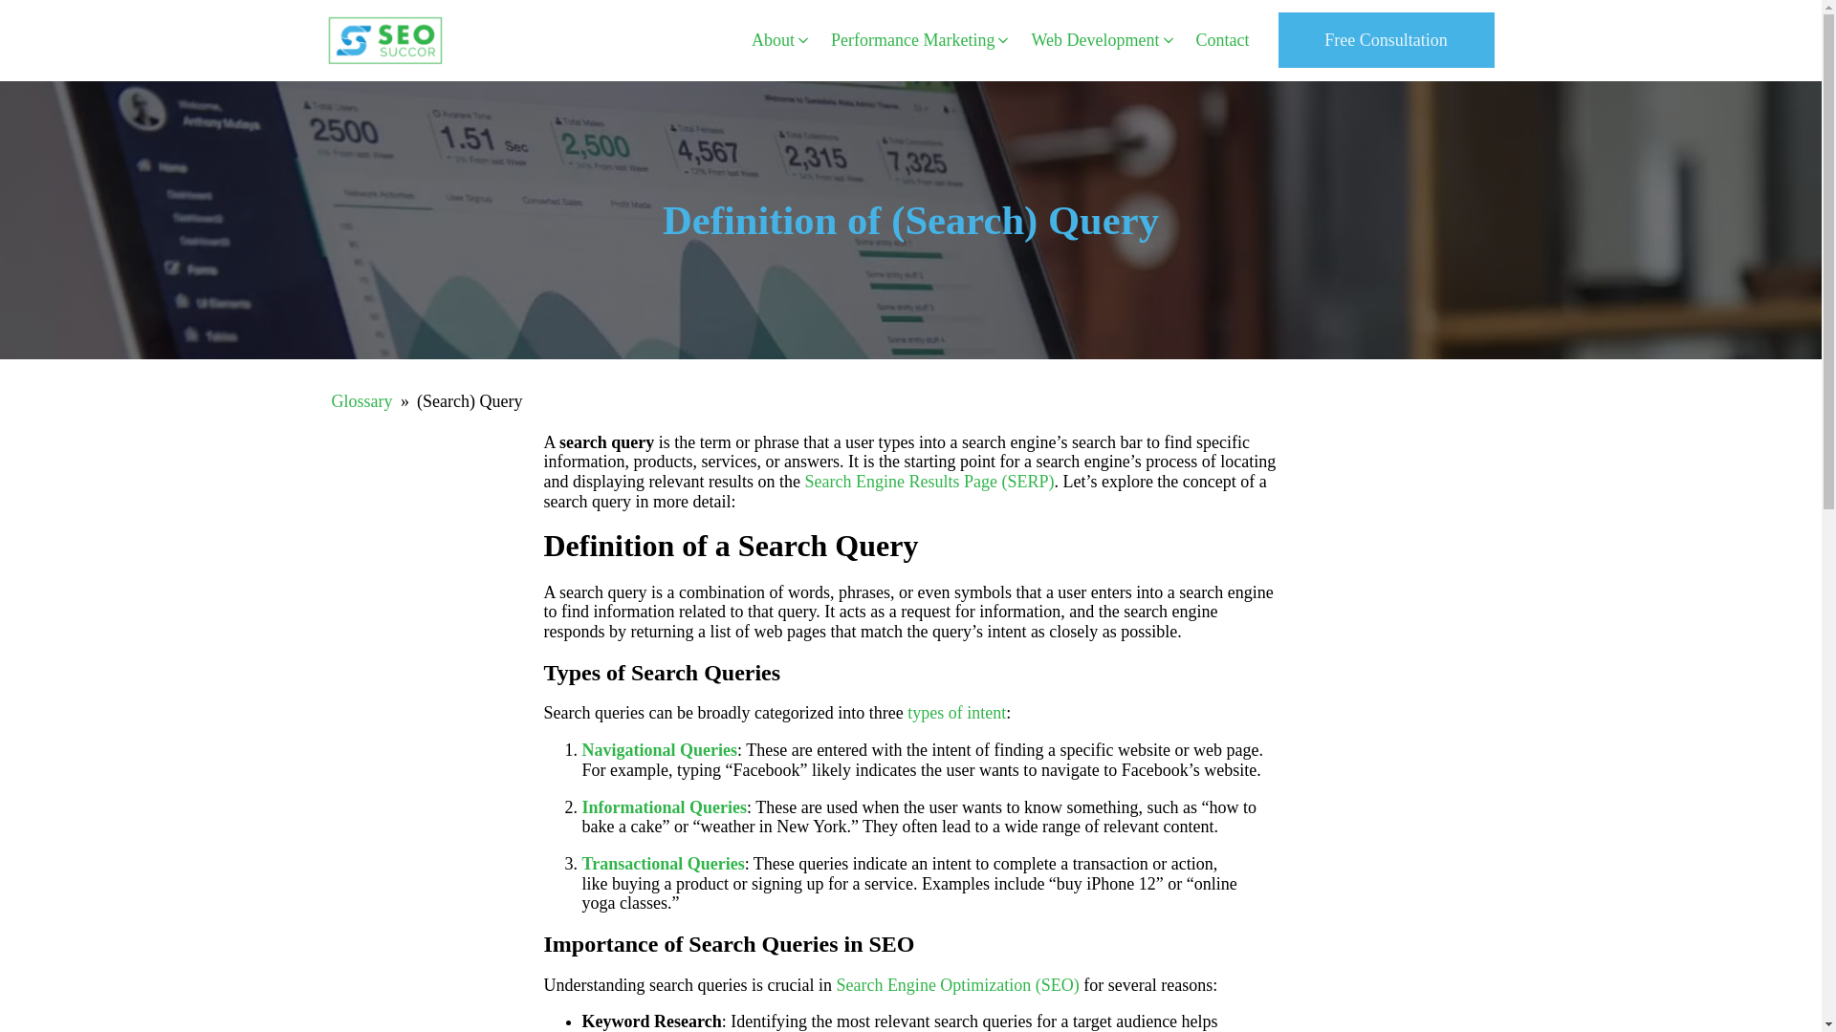  What do you see at coordinates (361, 401) in the screenshot?
I see `Glossary` at bounding box center [361, 401].